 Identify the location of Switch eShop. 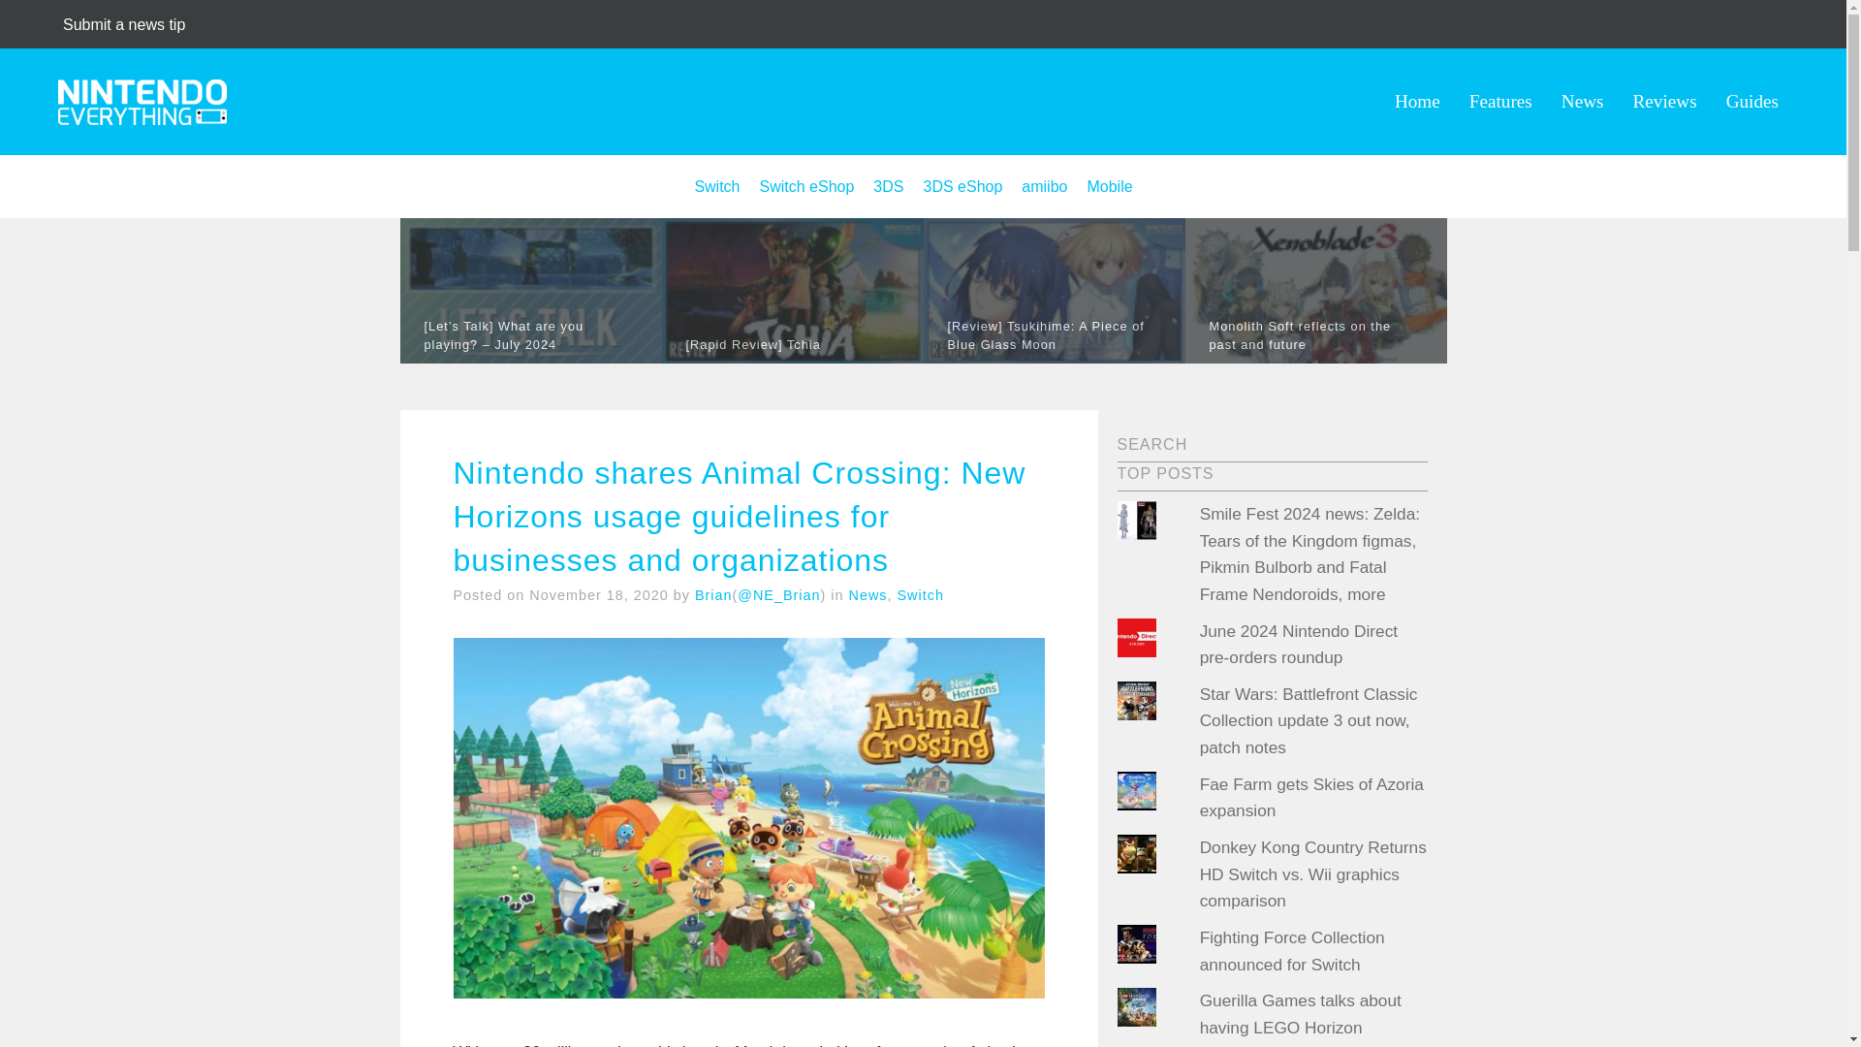
(806, 186).